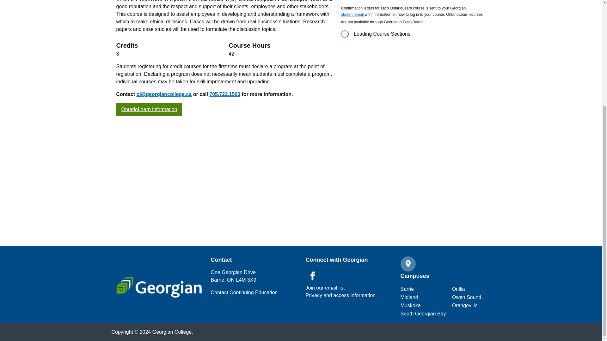  Describe the element at coordinates (159, 287) in the screenshot. I see `Georgian College` at that location.